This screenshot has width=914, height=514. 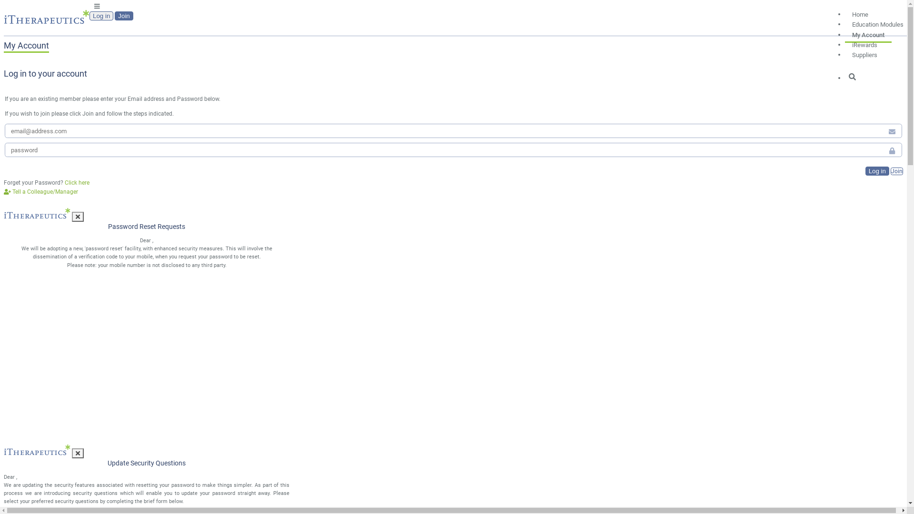 What do you see at coordinates (864, 43) in the screenshot?
I see `iRewards` at bounding box center [864, 43].